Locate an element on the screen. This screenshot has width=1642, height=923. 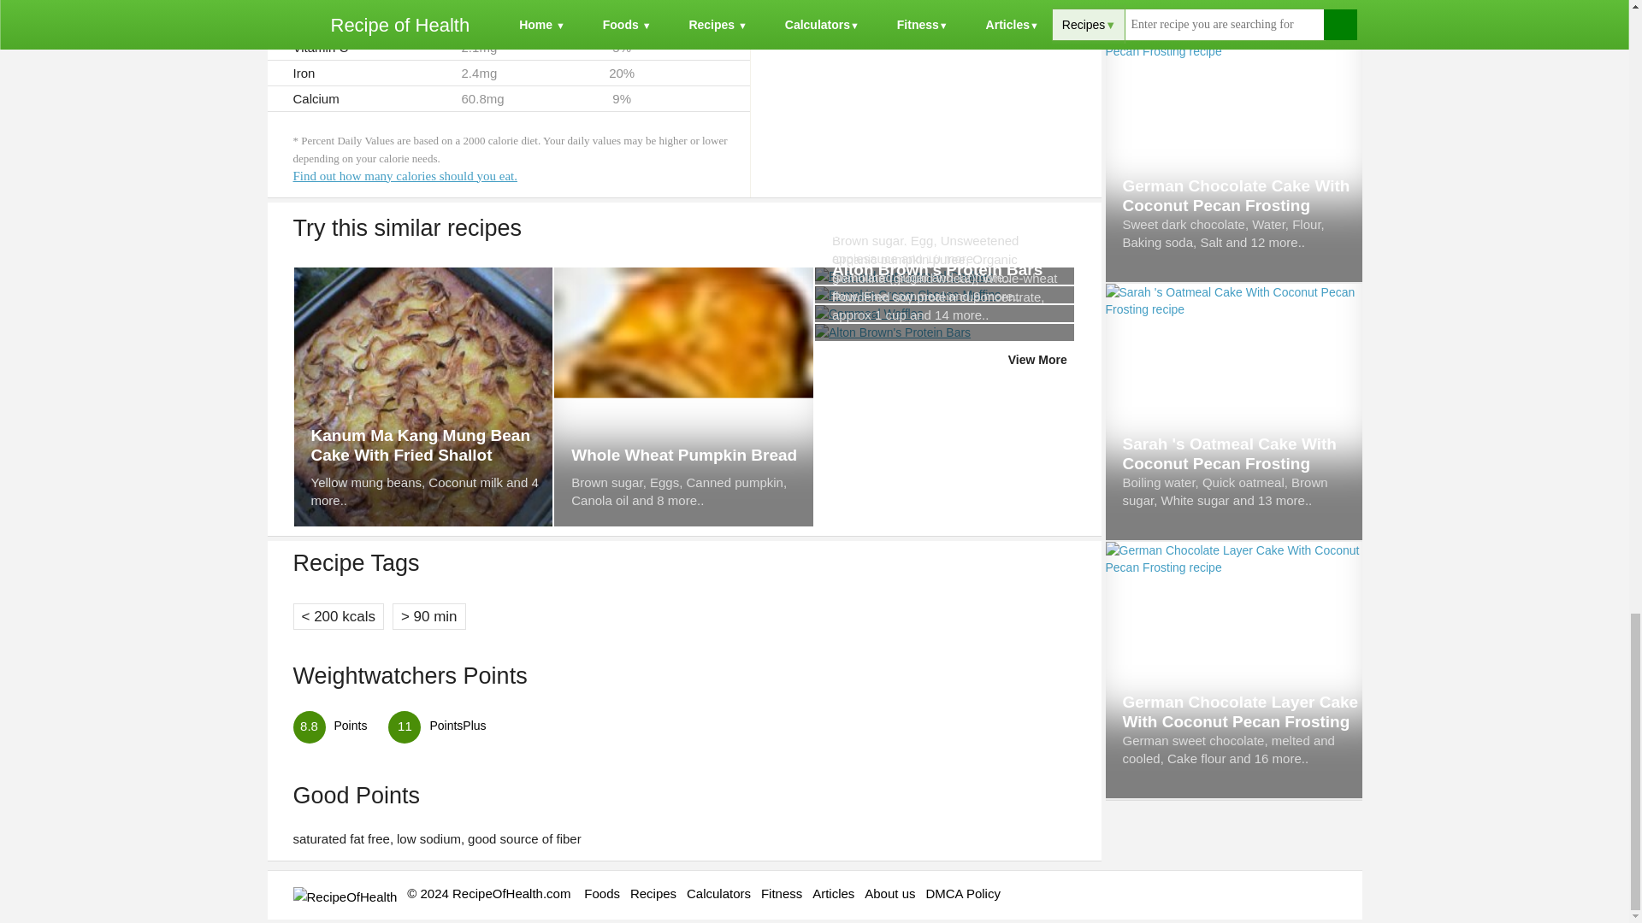
Recipes is located at coordinates (653, 893).